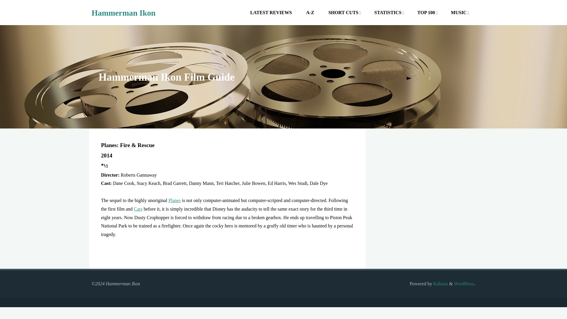  What do you see at coordinates (464, 284) in the screenshot?
I see `Semantic Personal Publishing Platform` at bounding box center [464, 284].